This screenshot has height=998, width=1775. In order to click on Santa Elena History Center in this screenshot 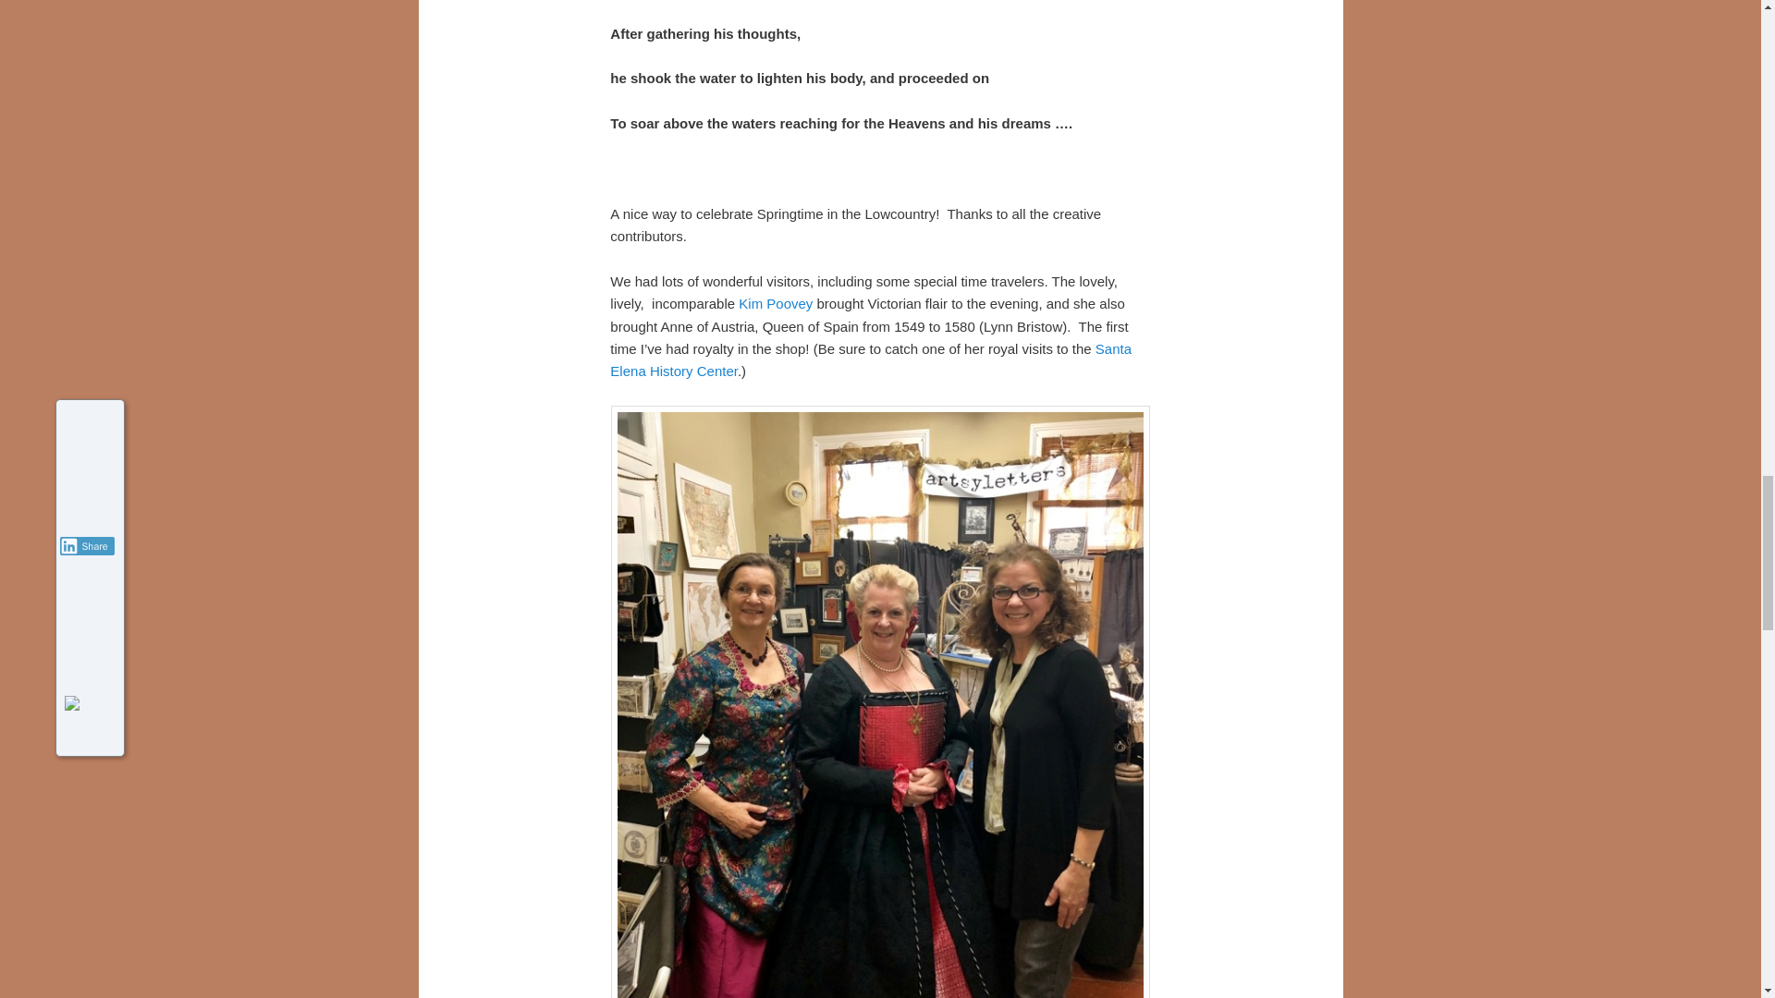, I will do `click(871, 360)`.